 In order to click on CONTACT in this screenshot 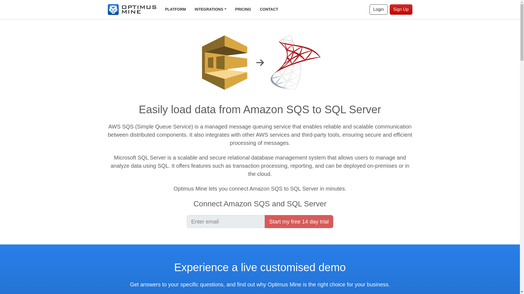, I will do `click(269, 9)`.